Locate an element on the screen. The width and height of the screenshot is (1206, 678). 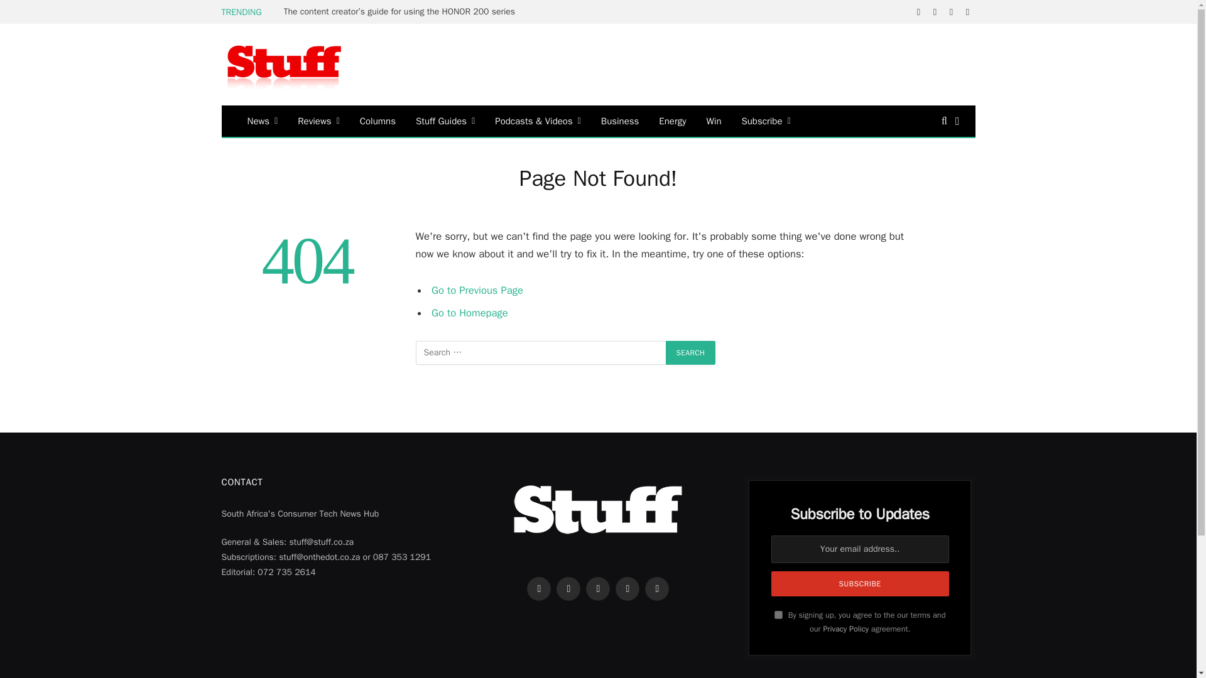
Search is located at coordinates (691, 353).